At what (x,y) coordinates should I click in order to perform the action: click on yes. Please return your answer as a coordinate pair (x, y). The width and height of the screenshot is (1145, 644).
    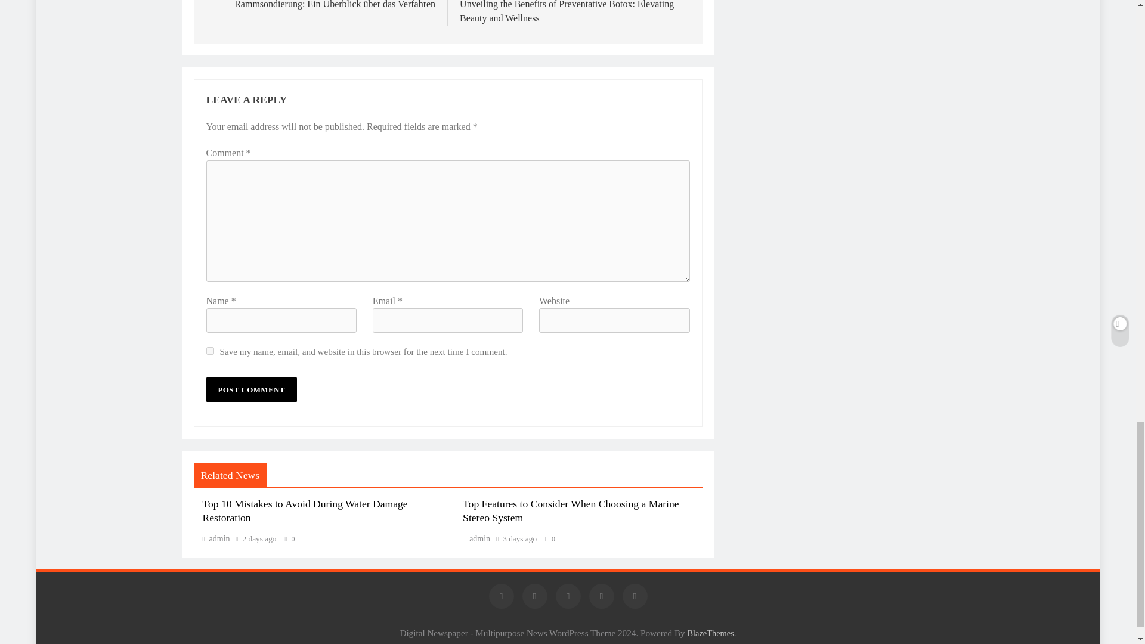
    Looking at the image, I should click on (210, 351).